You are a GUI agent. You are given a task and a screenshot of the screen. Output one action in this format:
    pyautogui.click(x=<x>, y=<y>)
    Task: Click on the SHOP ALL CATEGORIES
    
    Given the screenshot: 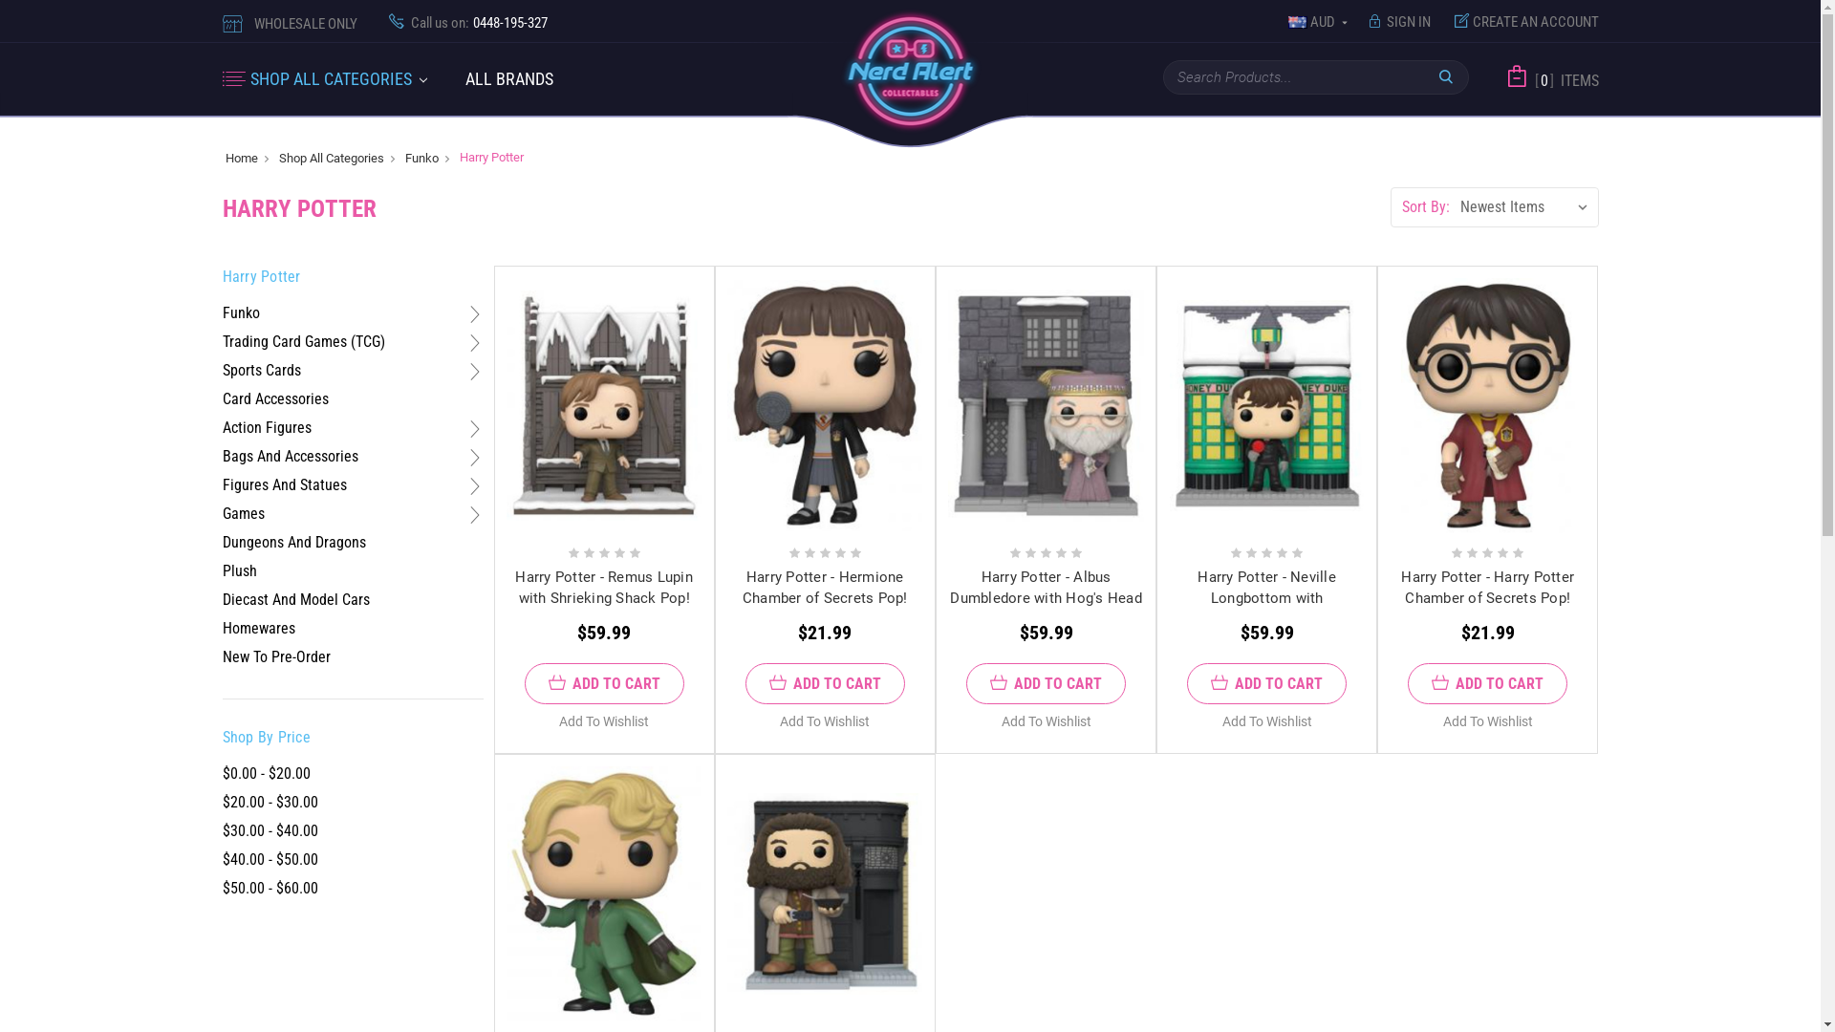 What is the action you would take?
    pyautogui.click(x=349, y=81)
    